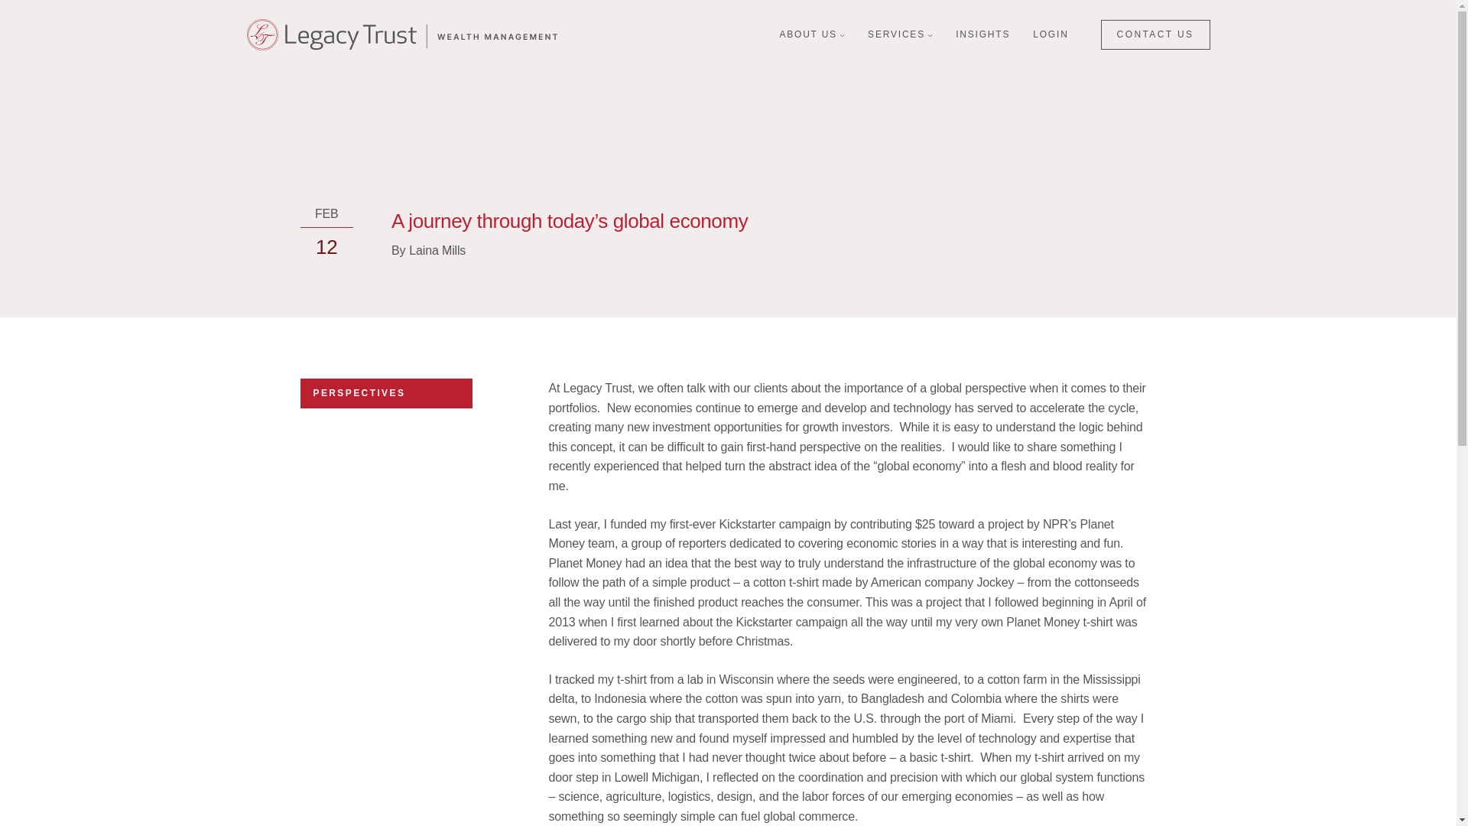 Image resolution: width=1468 pixels, height=826 pixels. Describe the element at coordinates (982, 34) in the screenshot. I see `INSIGHTS` at that location.